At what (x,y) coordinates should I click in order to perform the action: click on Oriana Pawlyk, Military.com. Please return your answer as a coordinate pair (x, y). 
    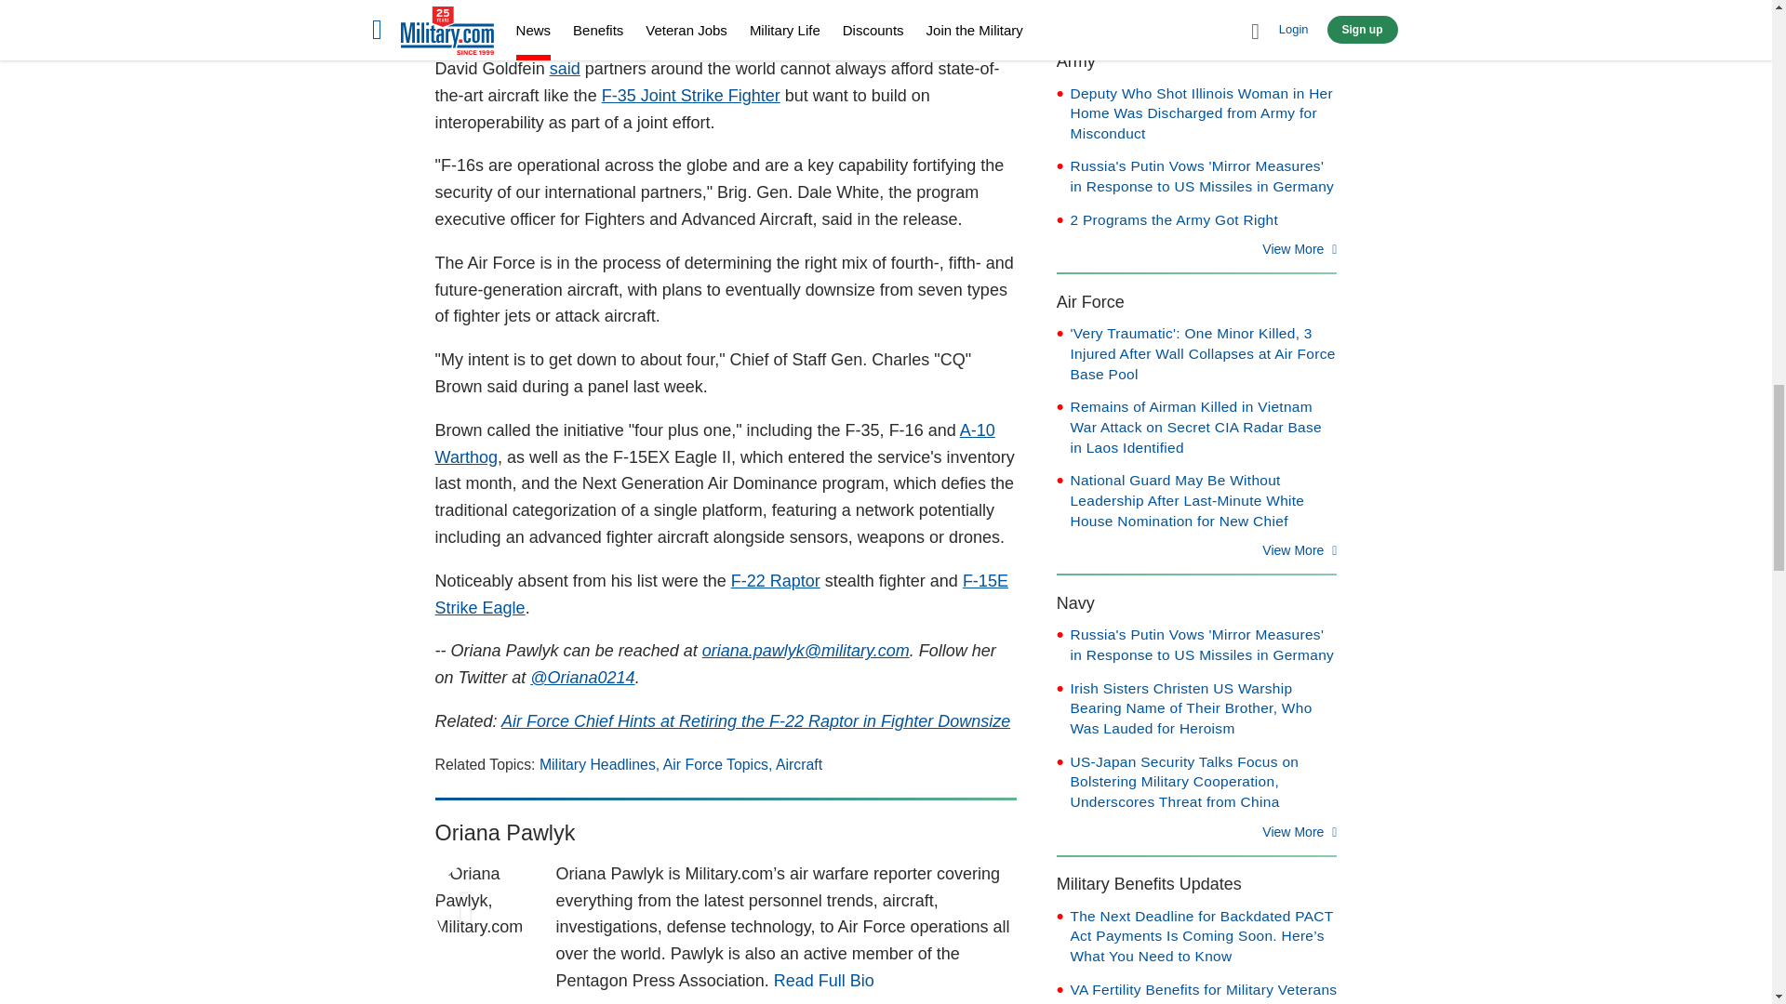
    Looking at the image, I should click on (482, 907).